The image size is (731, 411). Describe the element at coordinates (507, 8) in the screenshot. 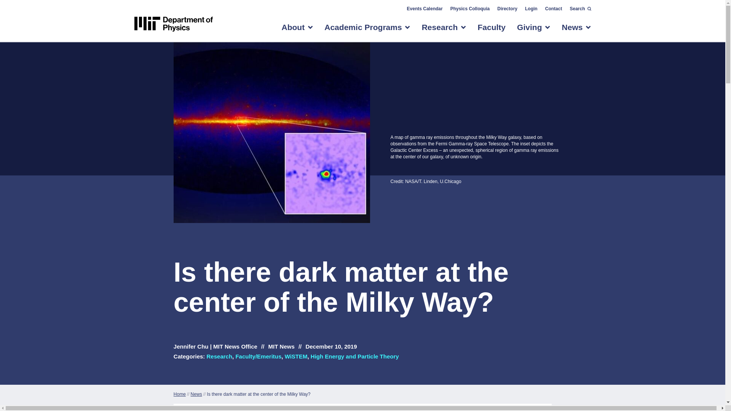

I see `Directory` at that location.